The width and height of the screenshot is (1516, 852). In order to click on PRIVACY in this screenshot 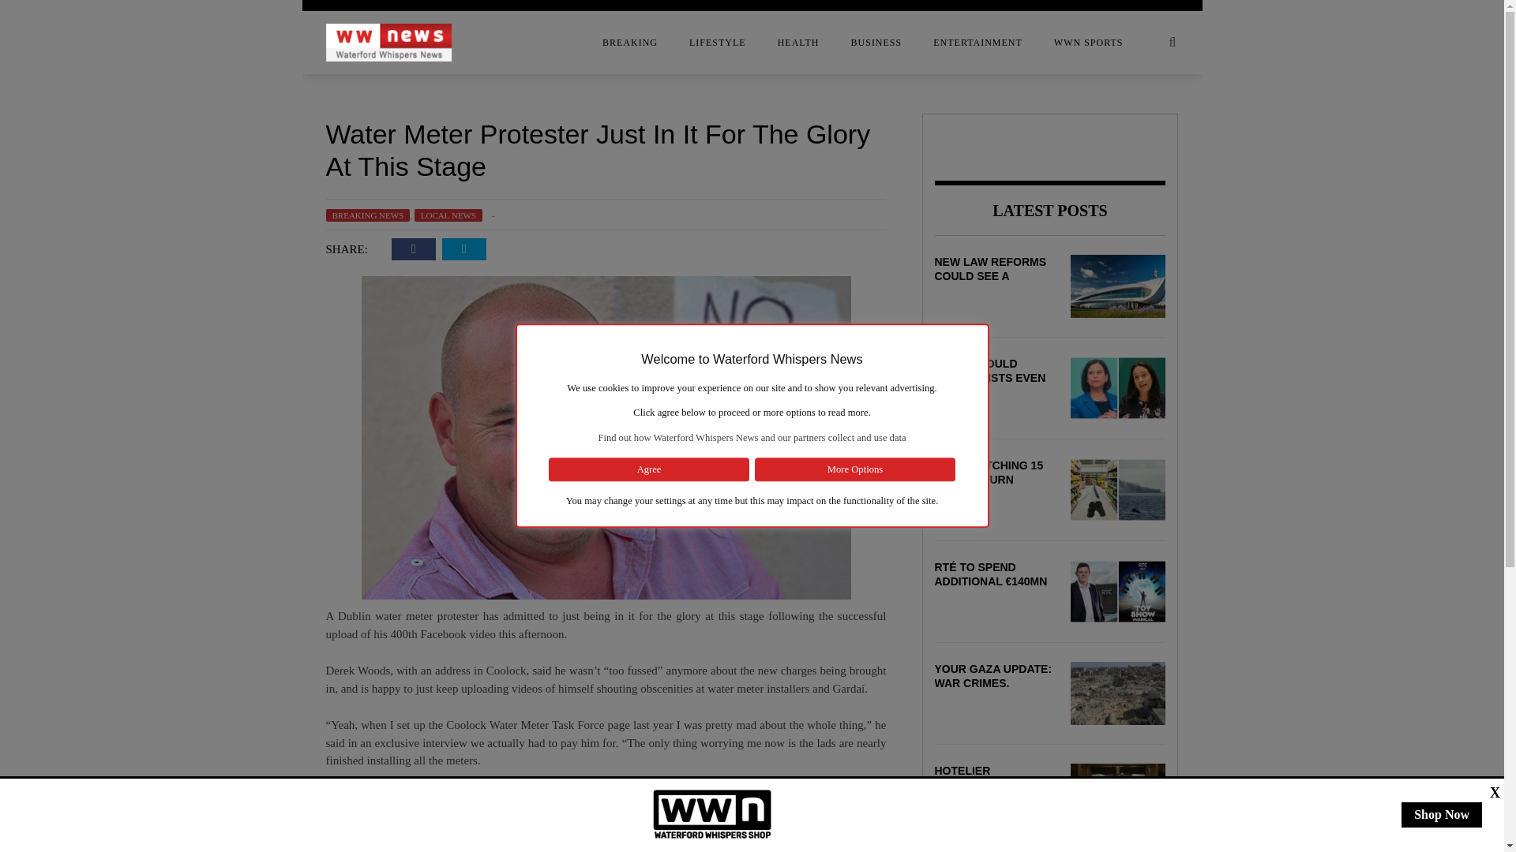, I will do `click(199, 247)`.